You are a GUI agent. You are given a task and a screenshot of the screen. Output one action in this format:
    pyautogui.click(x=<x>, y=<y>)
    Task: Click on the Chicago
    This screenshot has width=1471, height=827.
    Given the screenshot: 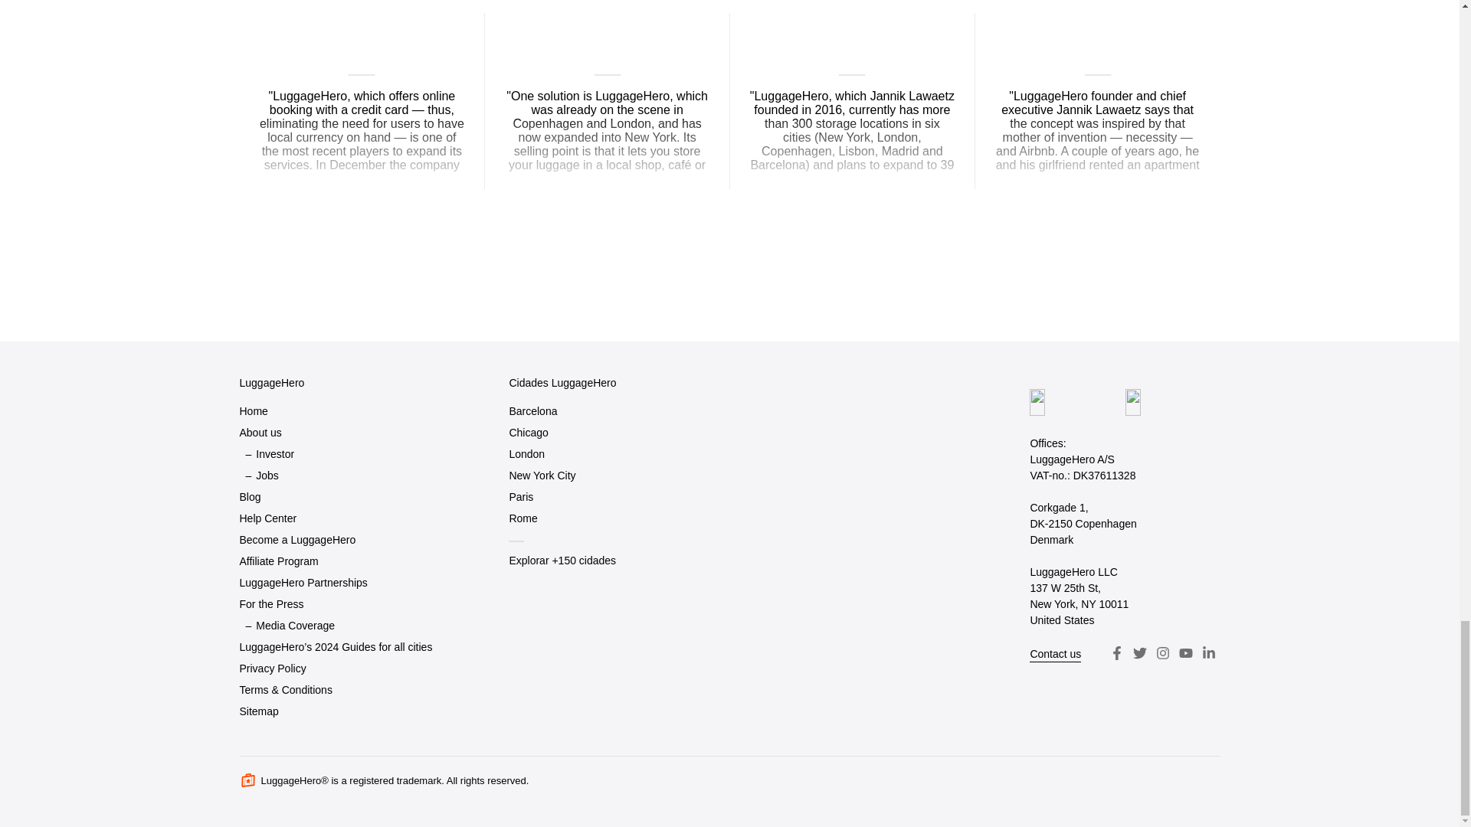 What is the action you would take?
    pyautogui.click(x=528, y=432)
    